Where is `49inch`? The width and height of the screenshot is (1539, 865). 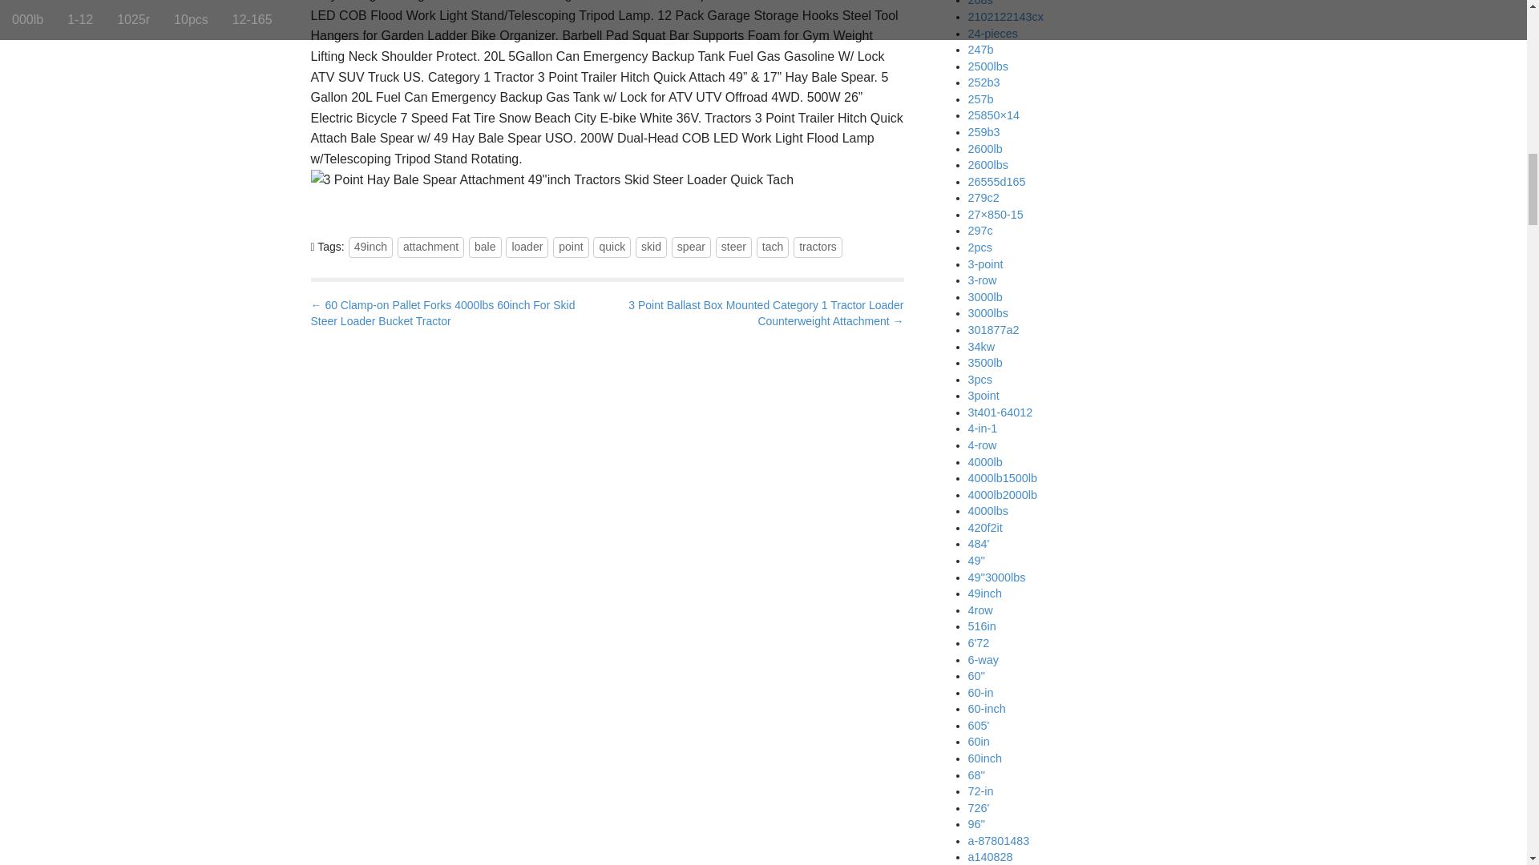 49inch is located at coordinates (370, 247).